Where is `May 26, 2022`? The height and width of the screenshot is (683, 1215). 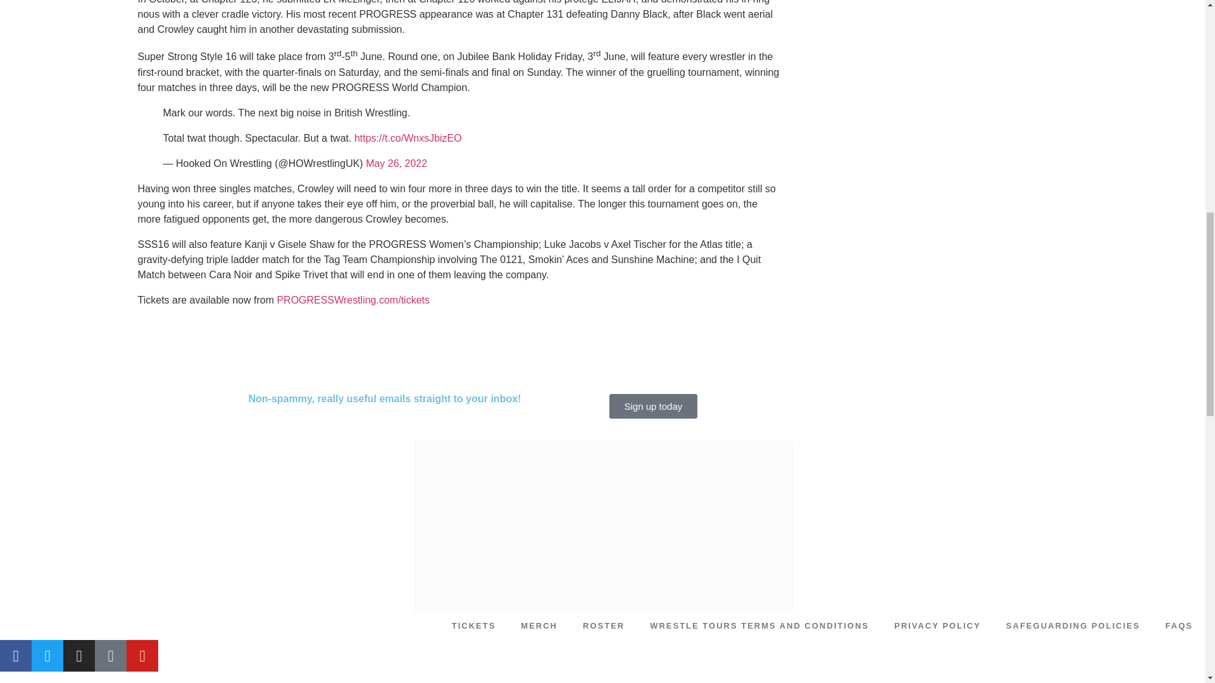 May 26, 2022 is located at coordinates (396, 163).